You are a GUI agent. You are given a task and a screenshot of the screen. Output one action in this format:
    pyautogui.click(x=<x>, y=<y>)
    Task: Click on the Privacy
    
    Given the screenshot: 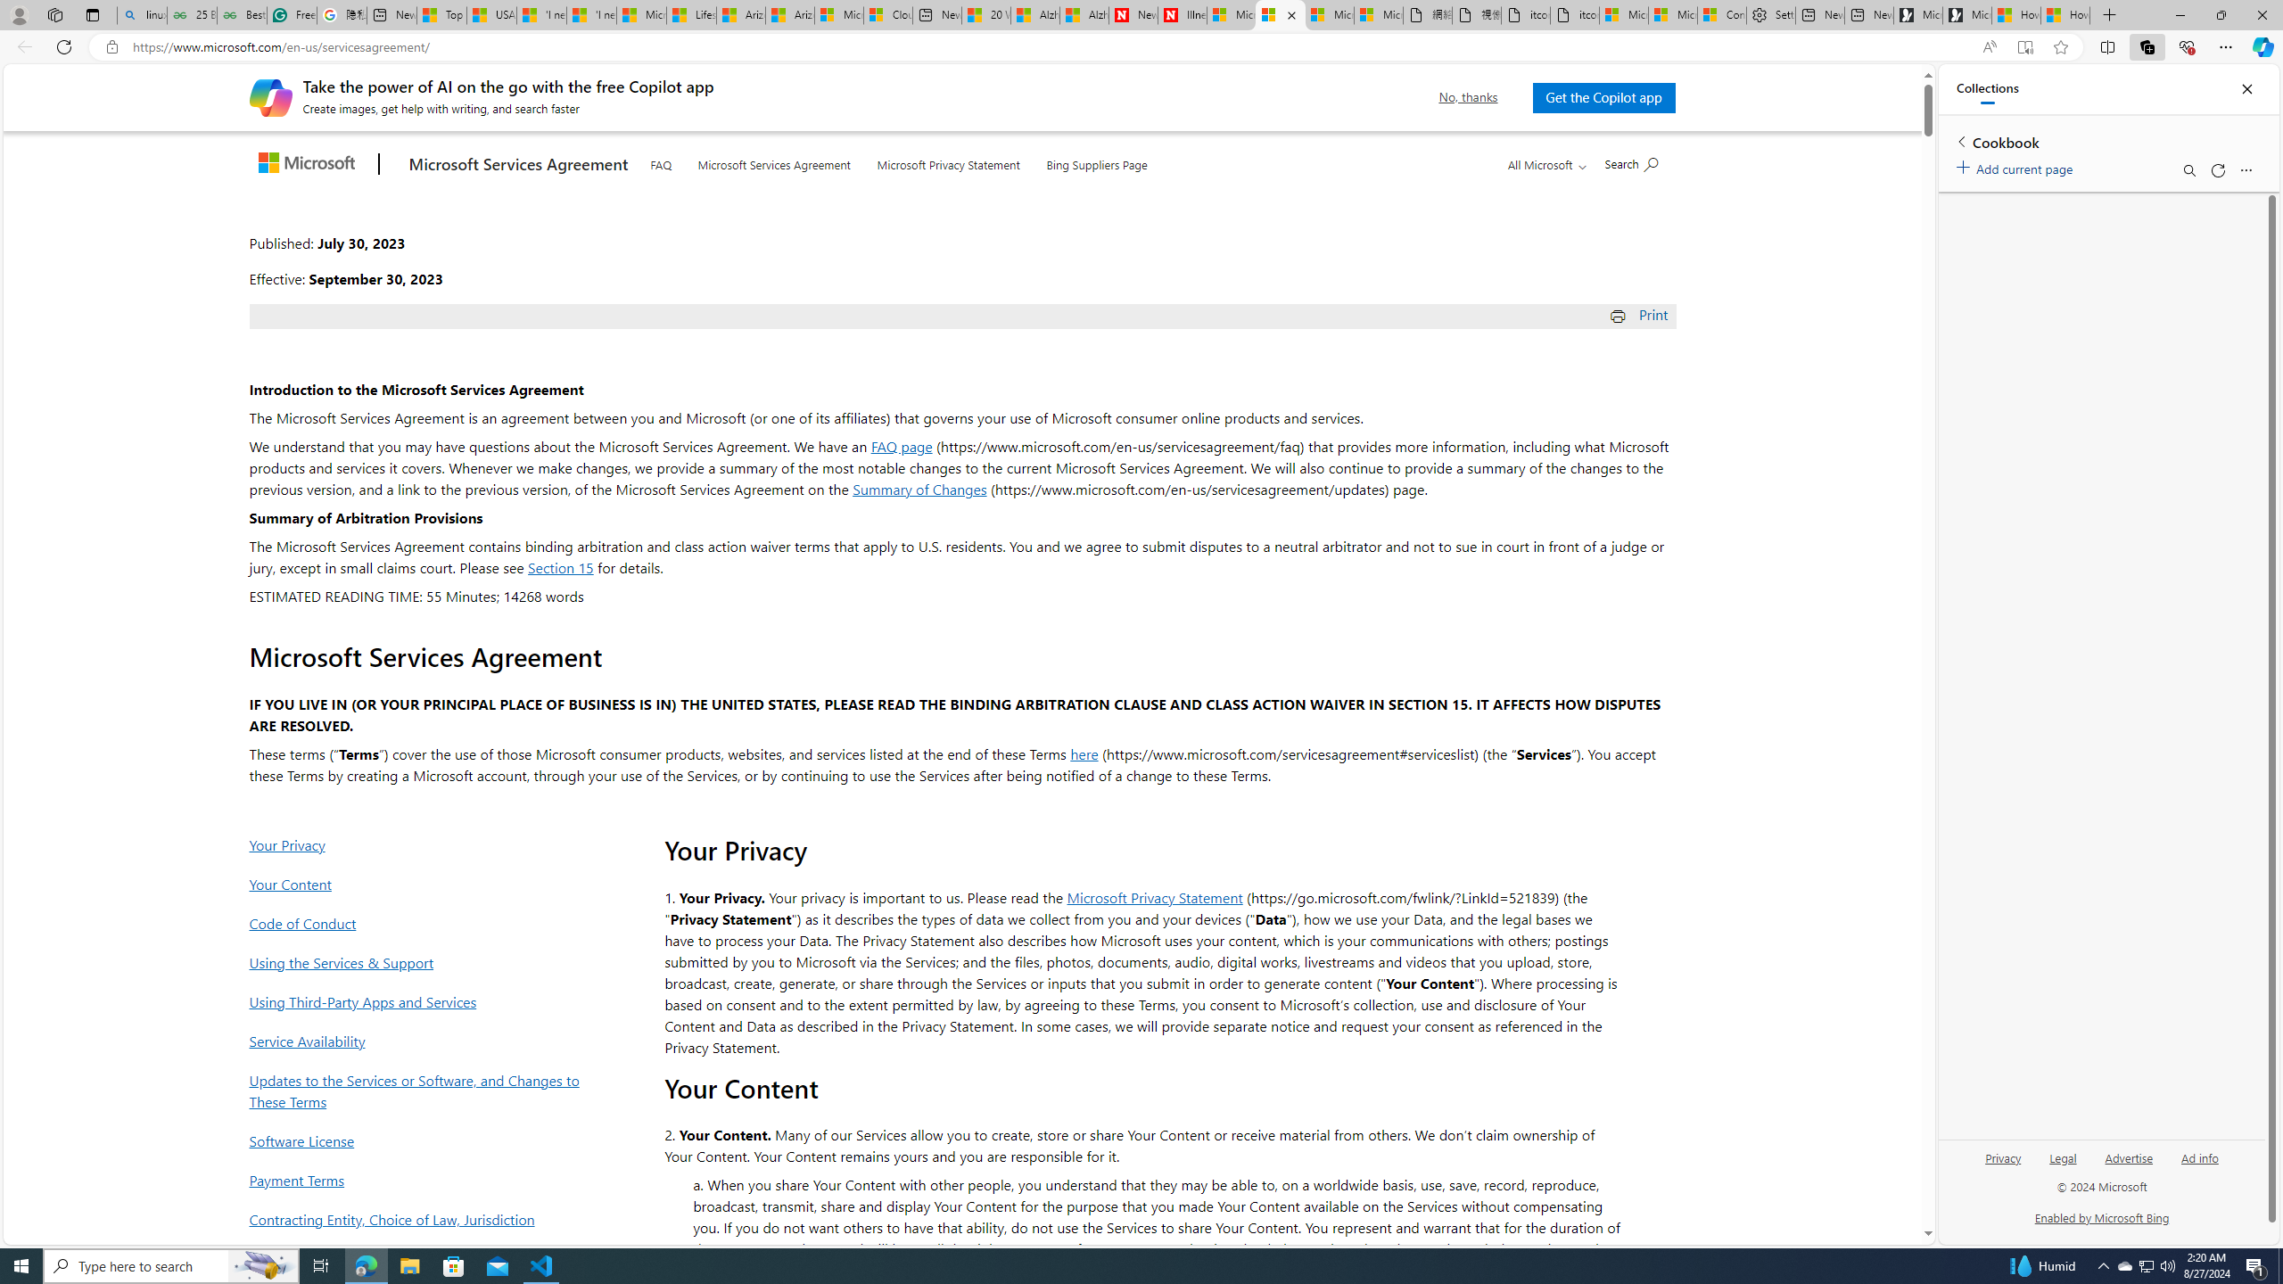 What is the action you would take?
    pyautogui.click(x=2005, y=1157)
    